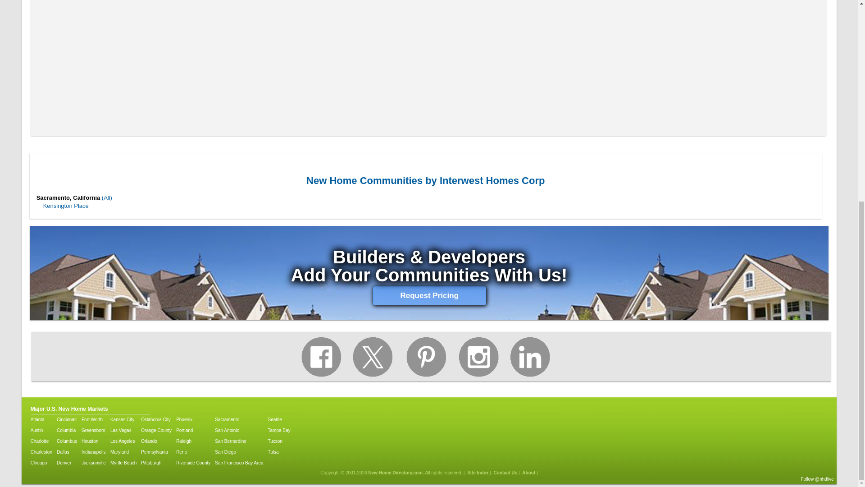 This screenshot has width=865, height=487. Describe the element at coordinates (67, 441) in the screenshot. I see `Columbus` at that location.